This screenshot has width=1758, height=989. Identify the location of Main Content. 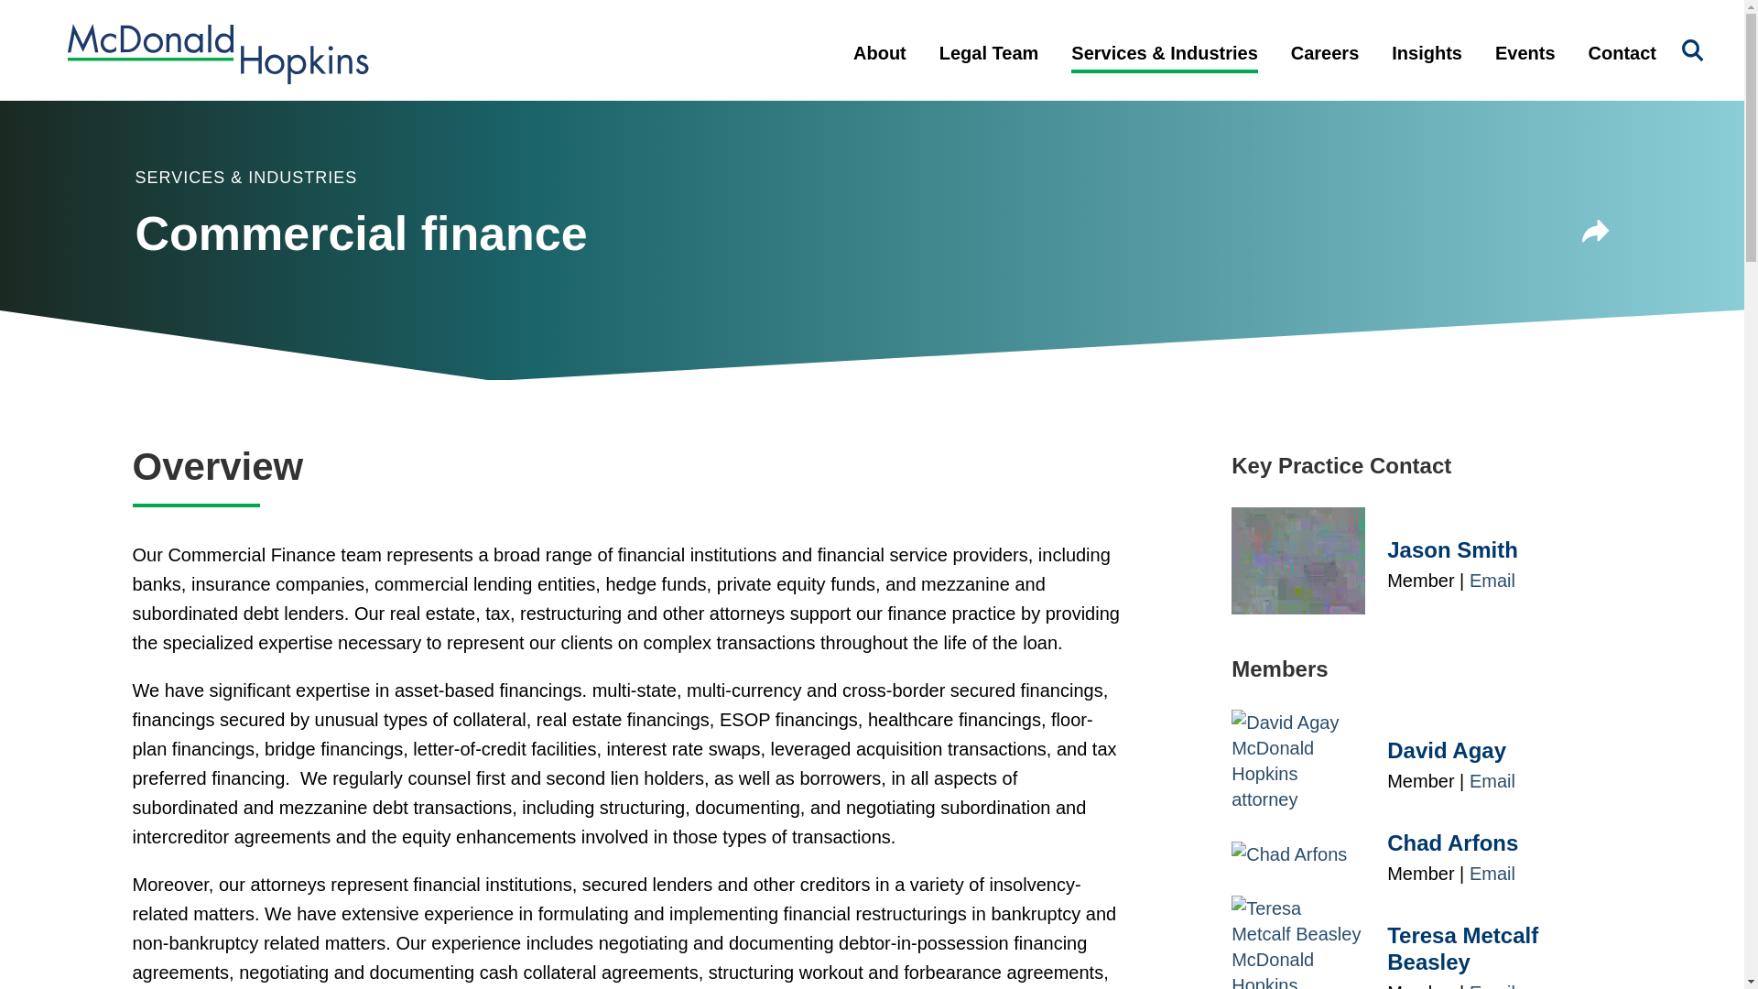
(804, 24).